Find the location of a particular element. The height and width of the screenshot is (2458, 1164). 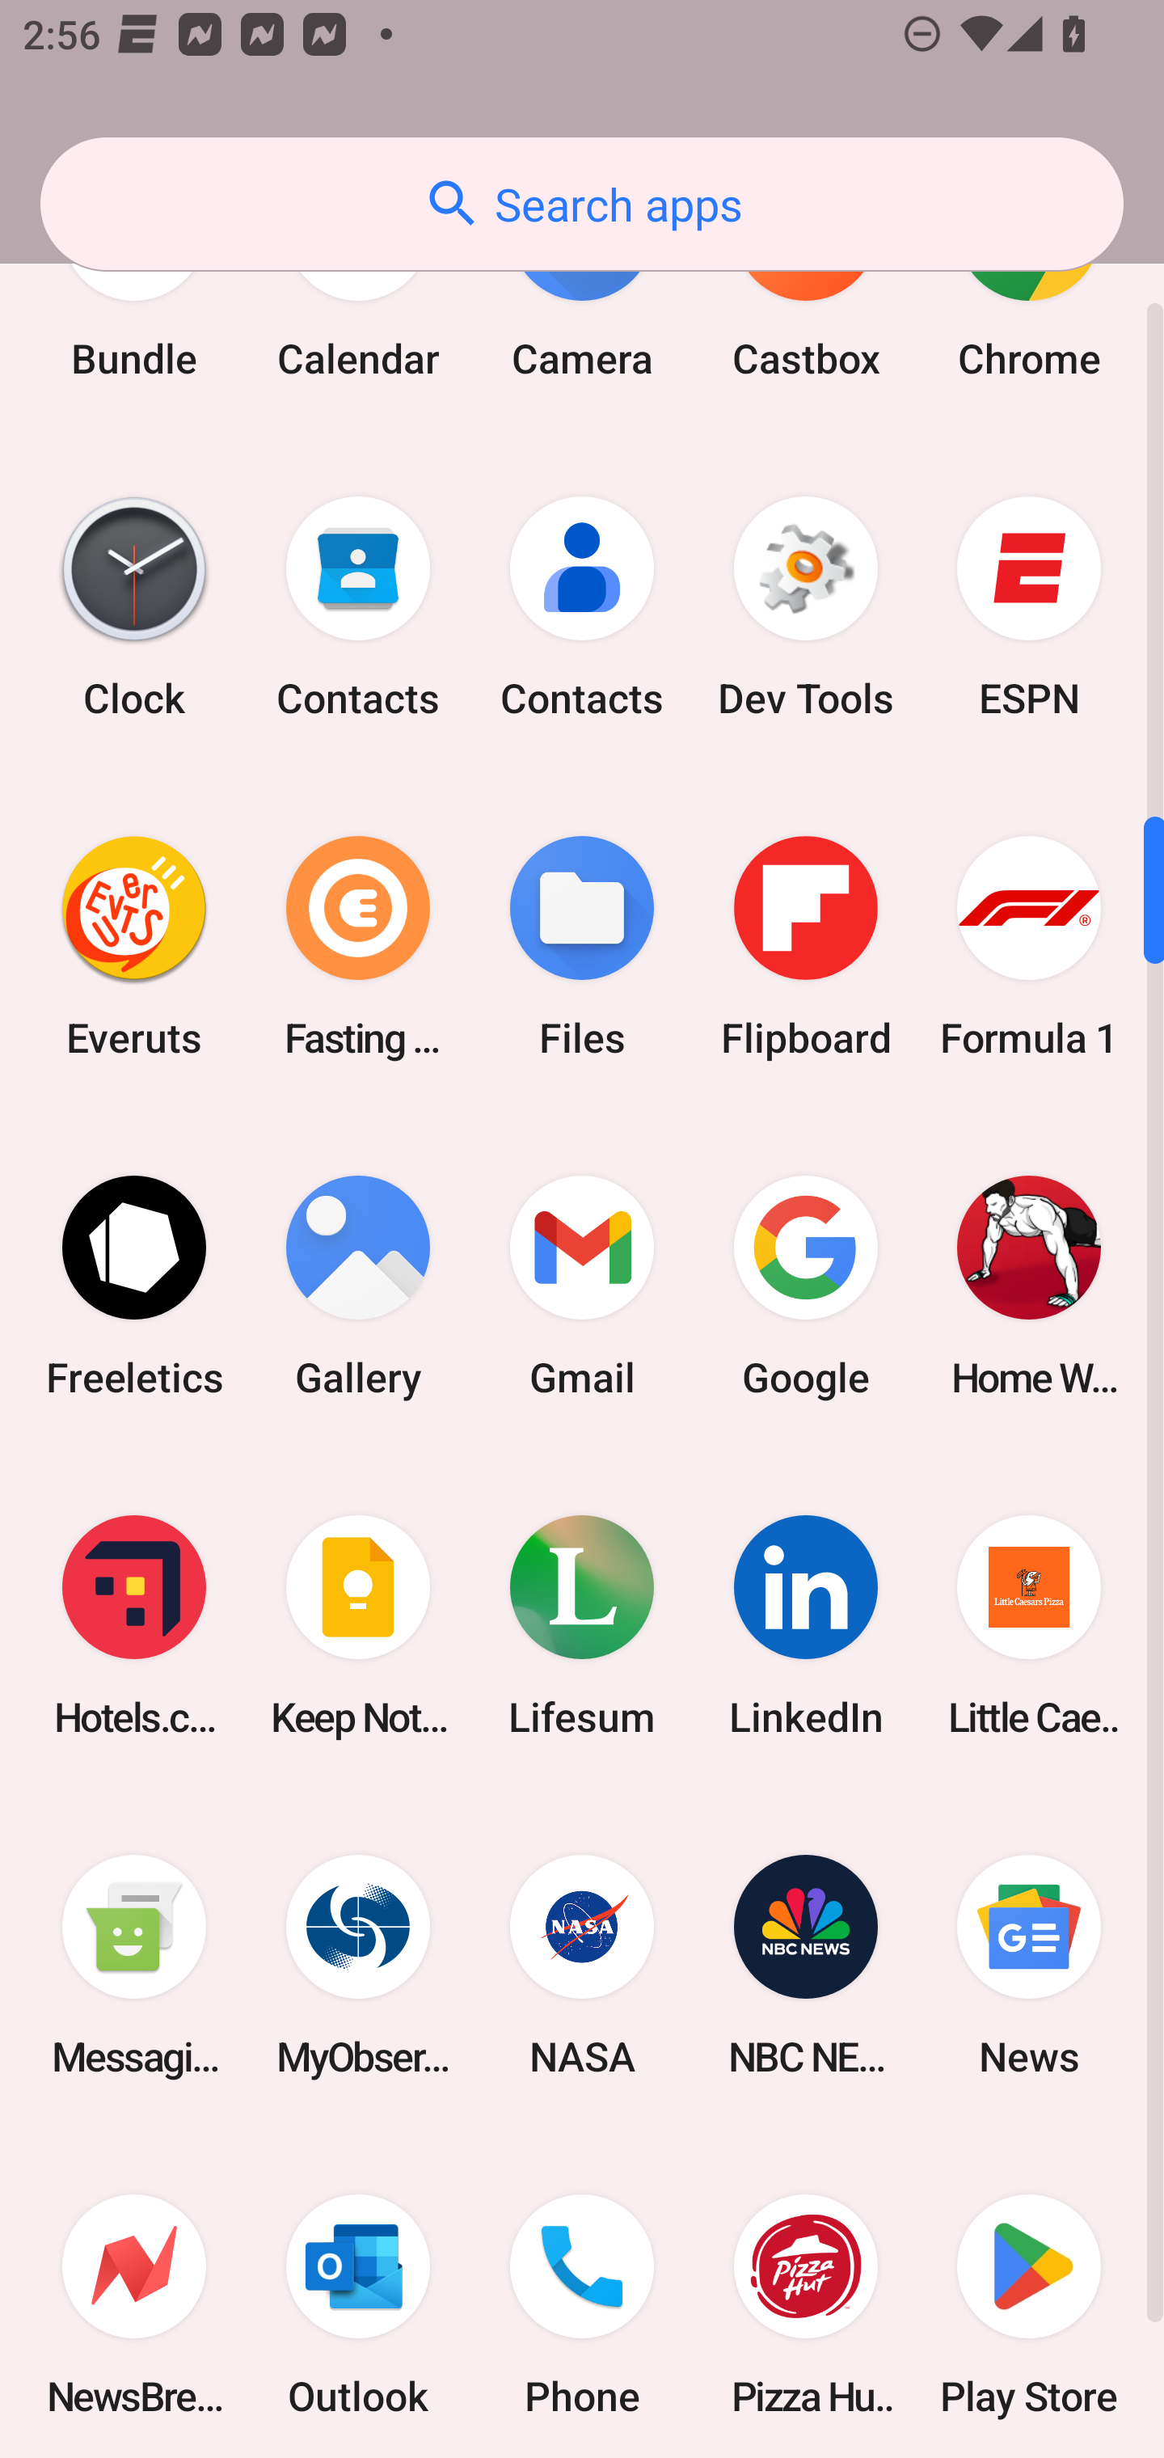

Gmail is located at coordinates (582, 1286).